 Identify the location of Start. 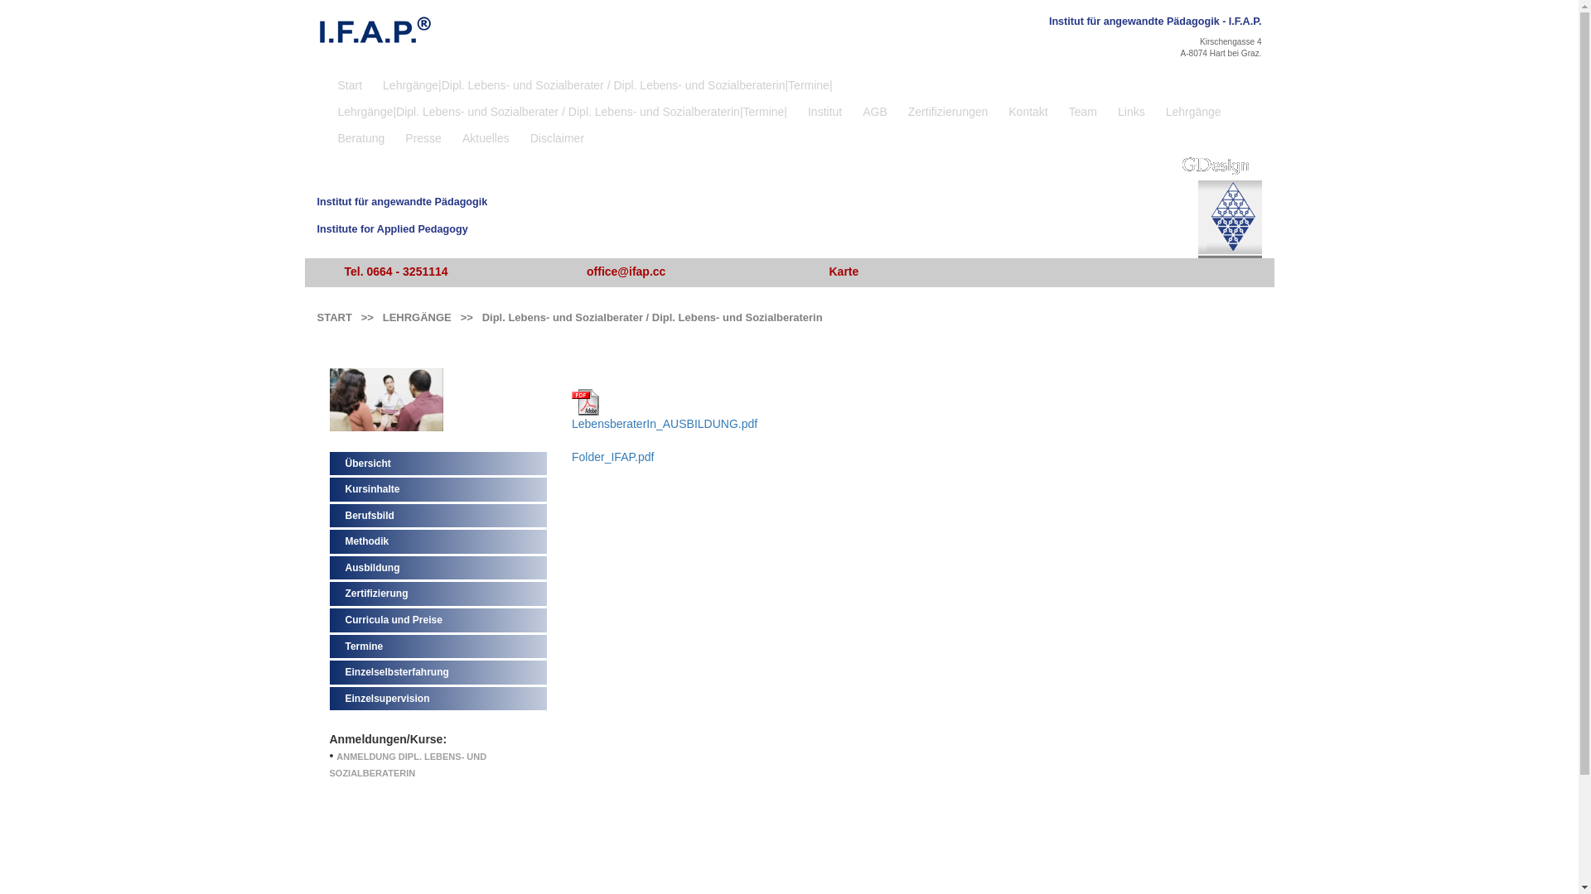
(353, 83).